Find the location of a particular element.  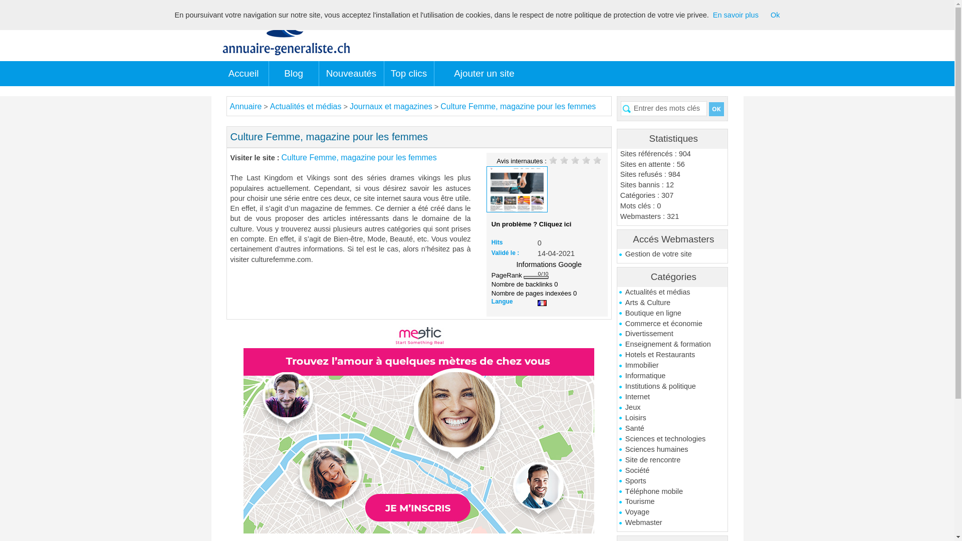

Immobilier is located at coordinates (672, 366).